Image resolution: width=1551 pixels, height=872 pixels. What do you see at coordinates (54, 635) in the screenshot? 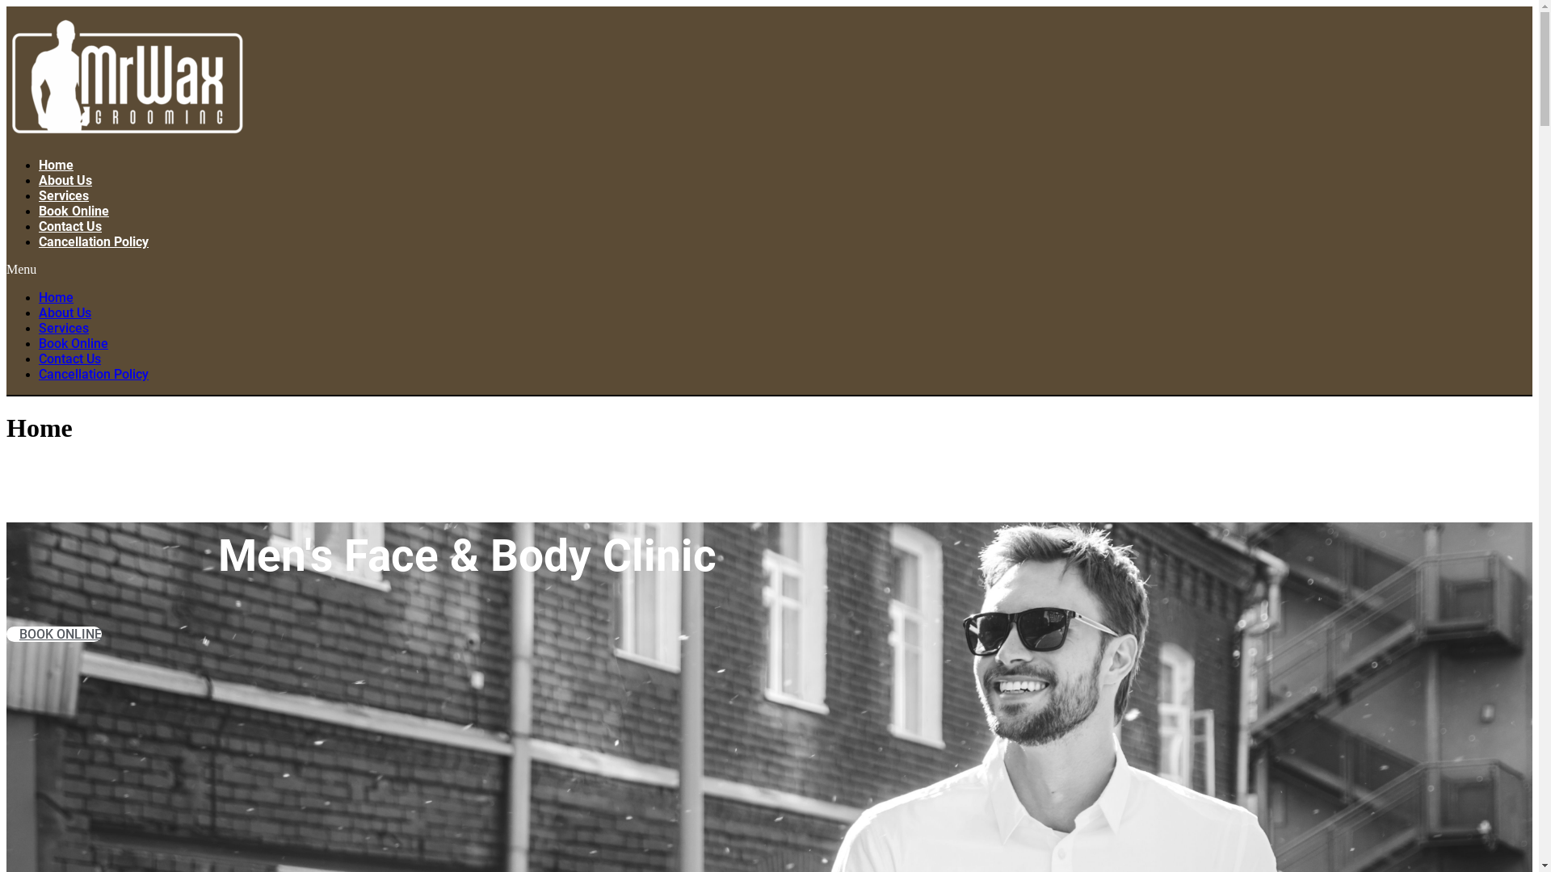
I see `BOOK ONLINE` at bounding box center [54, 635].